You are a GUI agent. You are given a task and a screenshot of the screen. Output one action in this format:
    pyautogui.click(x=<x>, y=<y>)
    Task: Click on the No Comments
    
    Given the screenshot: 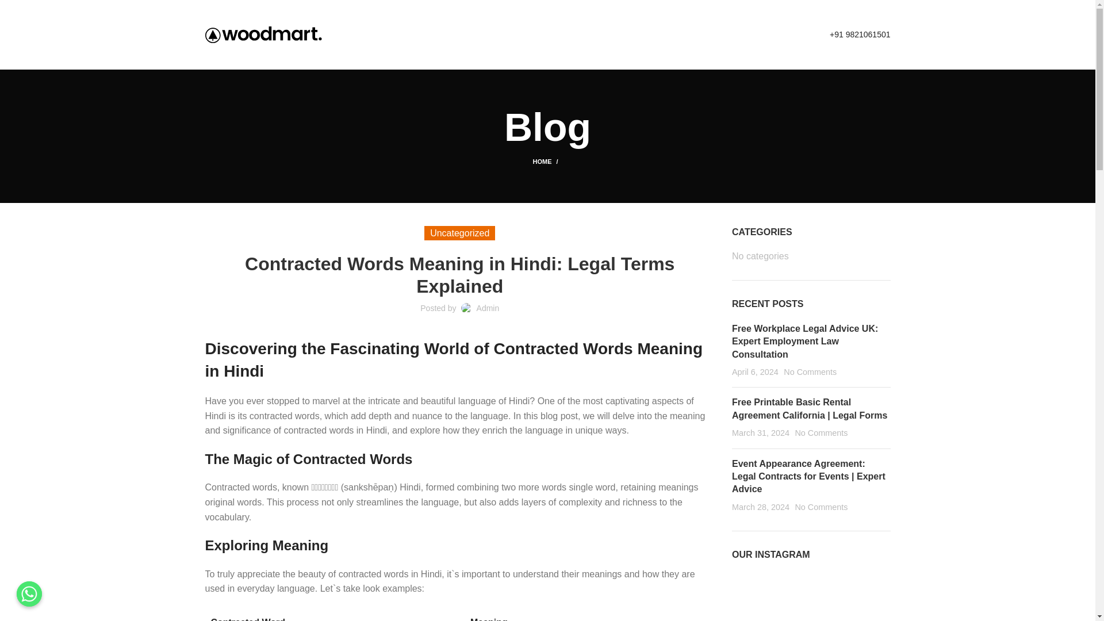 What is the action you would take?
    pyautogui.click(x=821, y=507)
    